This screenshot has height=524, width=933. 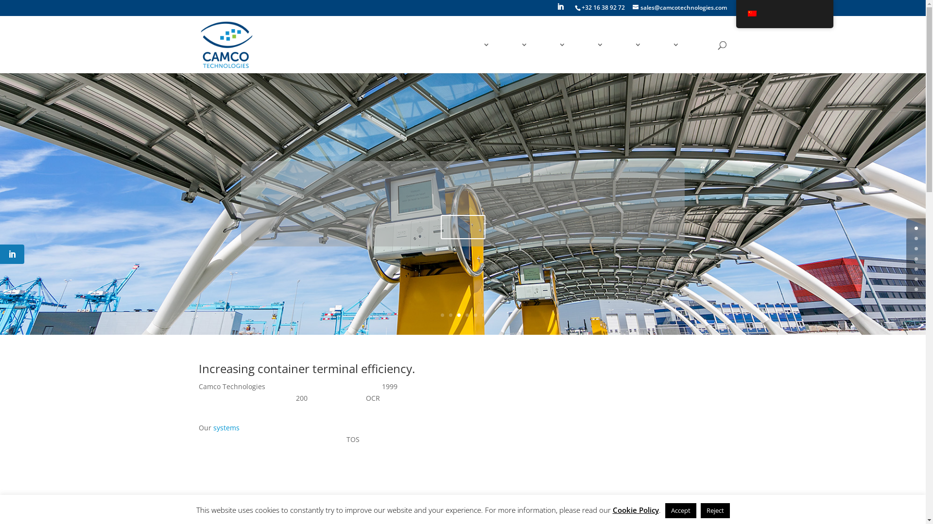 What do you see at coordinates (226, 428) in the screenshot?
I see `systems` at bounding box center [226, 428].